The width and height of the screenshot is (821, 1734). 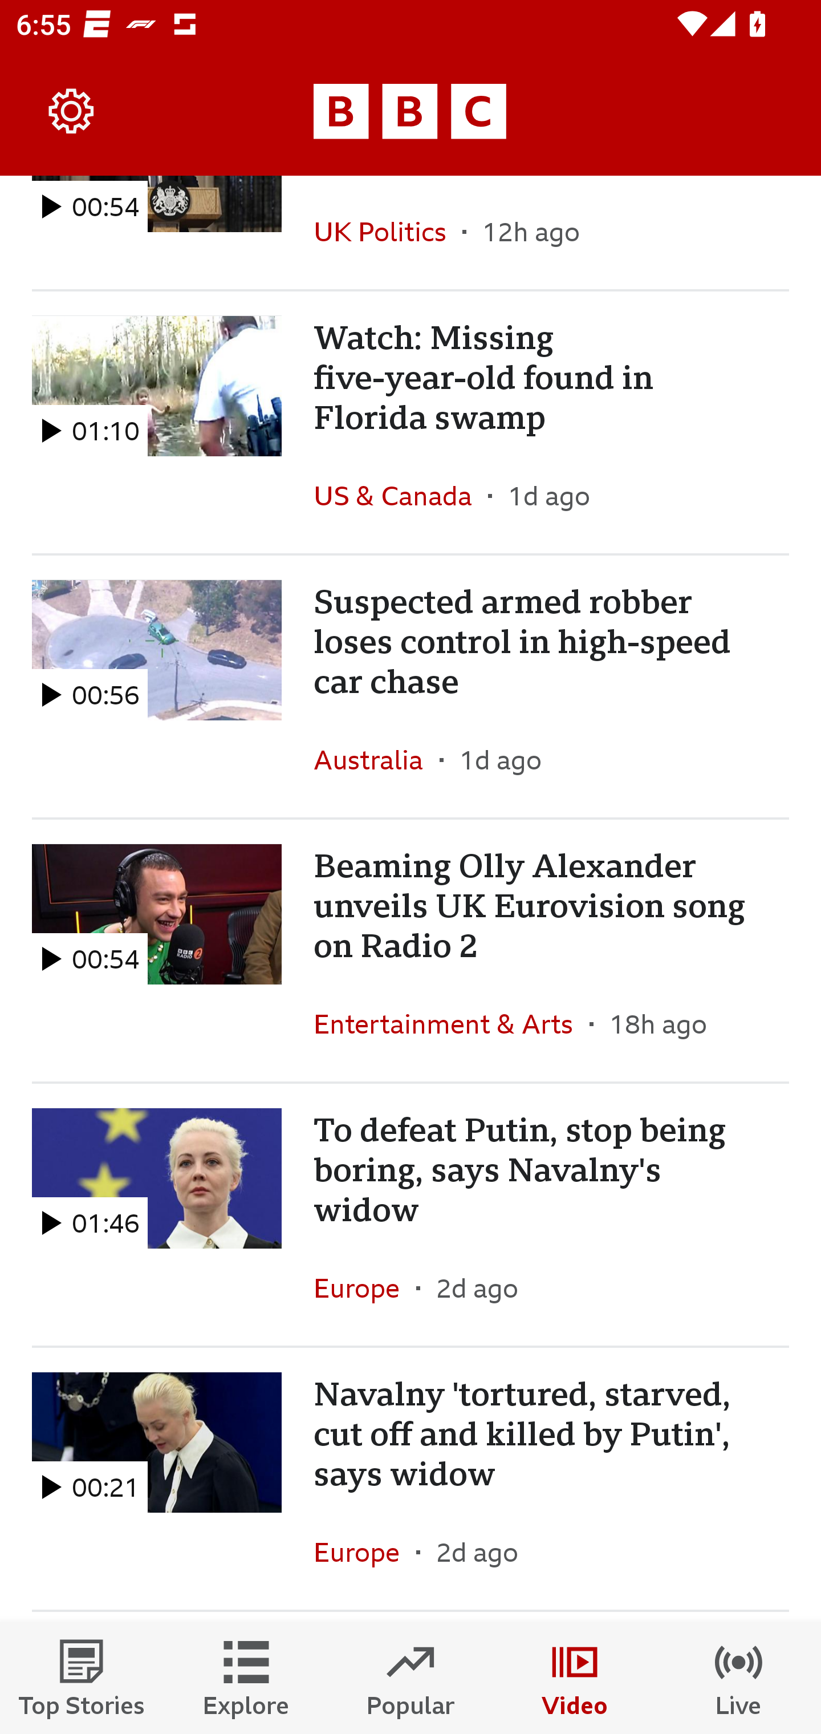 What do you see at coordinates (72, 112) in the screenshot?
I see `Settings` at bounding box center [72, 112].